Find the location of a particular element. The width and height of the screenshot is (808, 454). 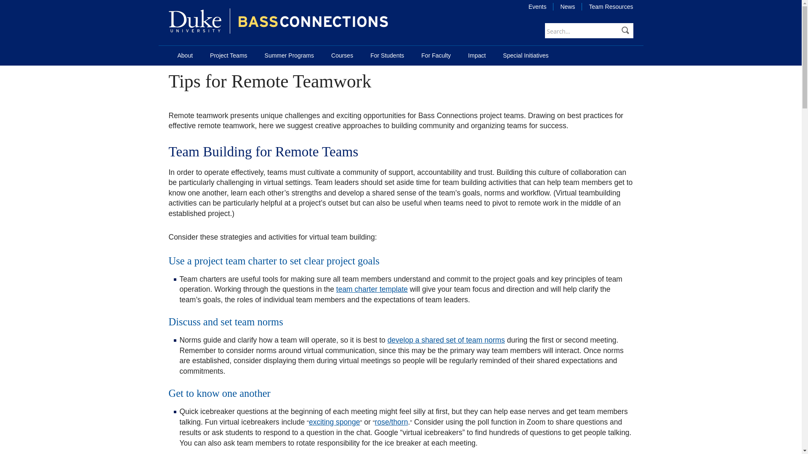

Events is located at coordinates (538, 6).